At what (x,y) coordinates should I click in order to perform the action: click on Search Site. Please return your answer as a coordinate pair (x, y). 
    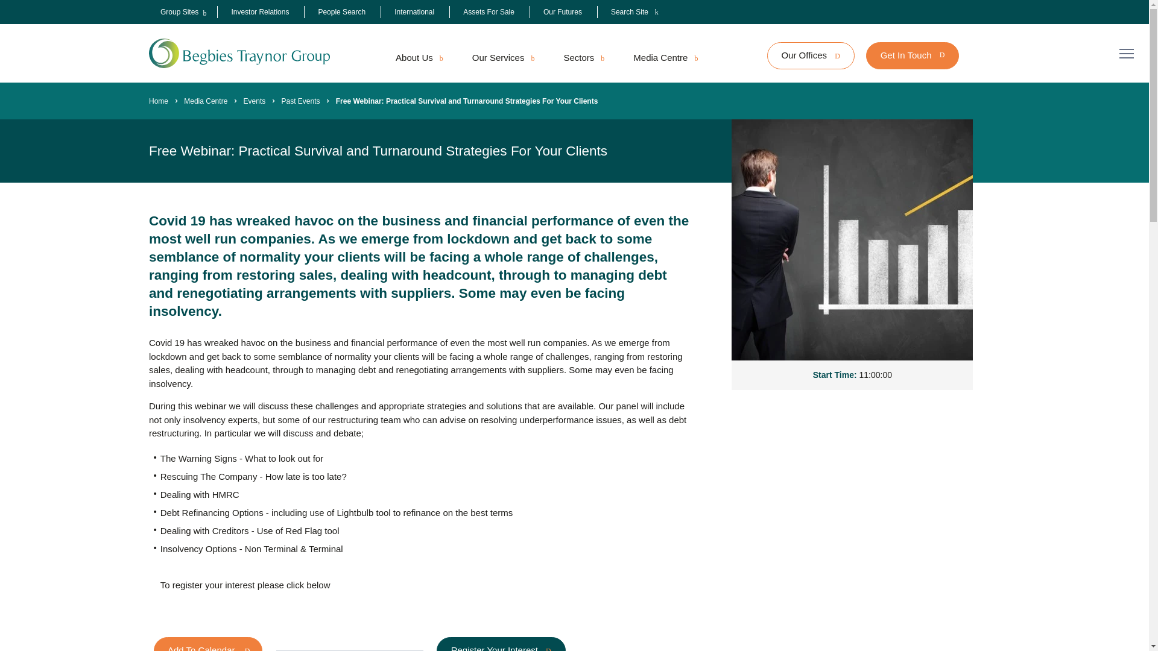
    Looking at the image, I should click on (634, 12).